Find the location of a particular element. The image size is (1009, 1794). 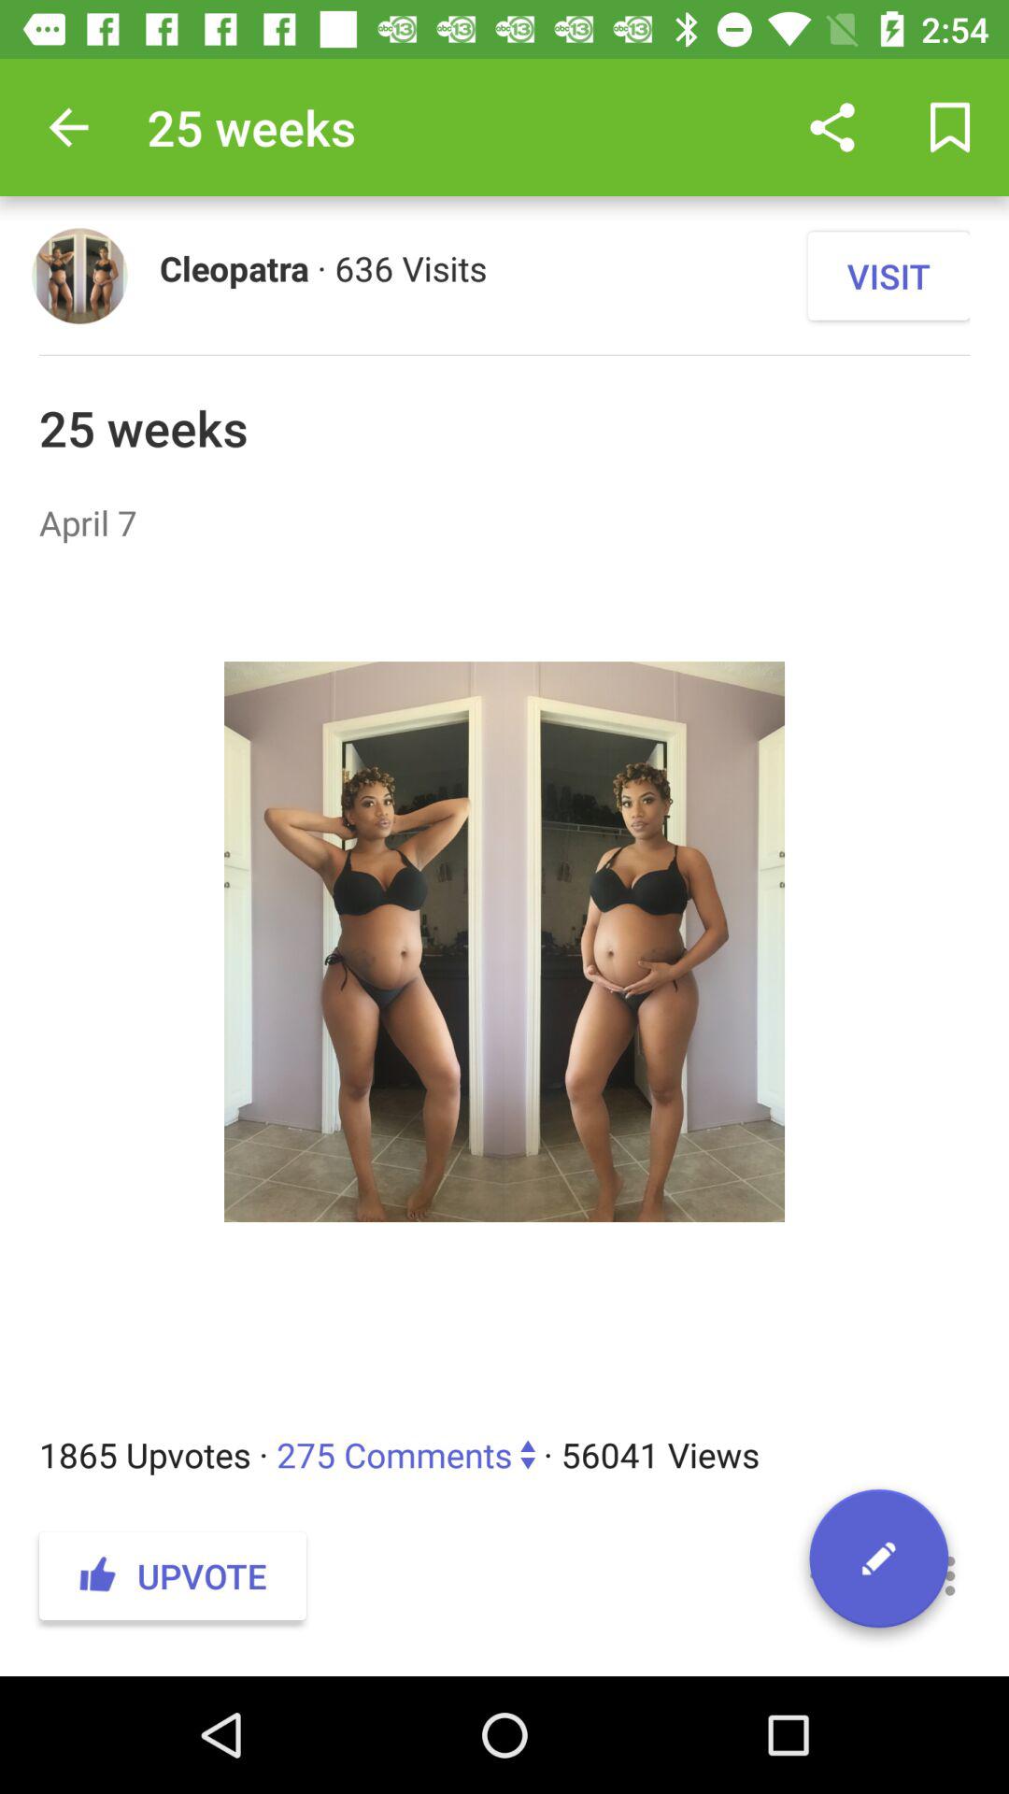

tap the item next to the upvote item is located at coordinates (831, 1575).